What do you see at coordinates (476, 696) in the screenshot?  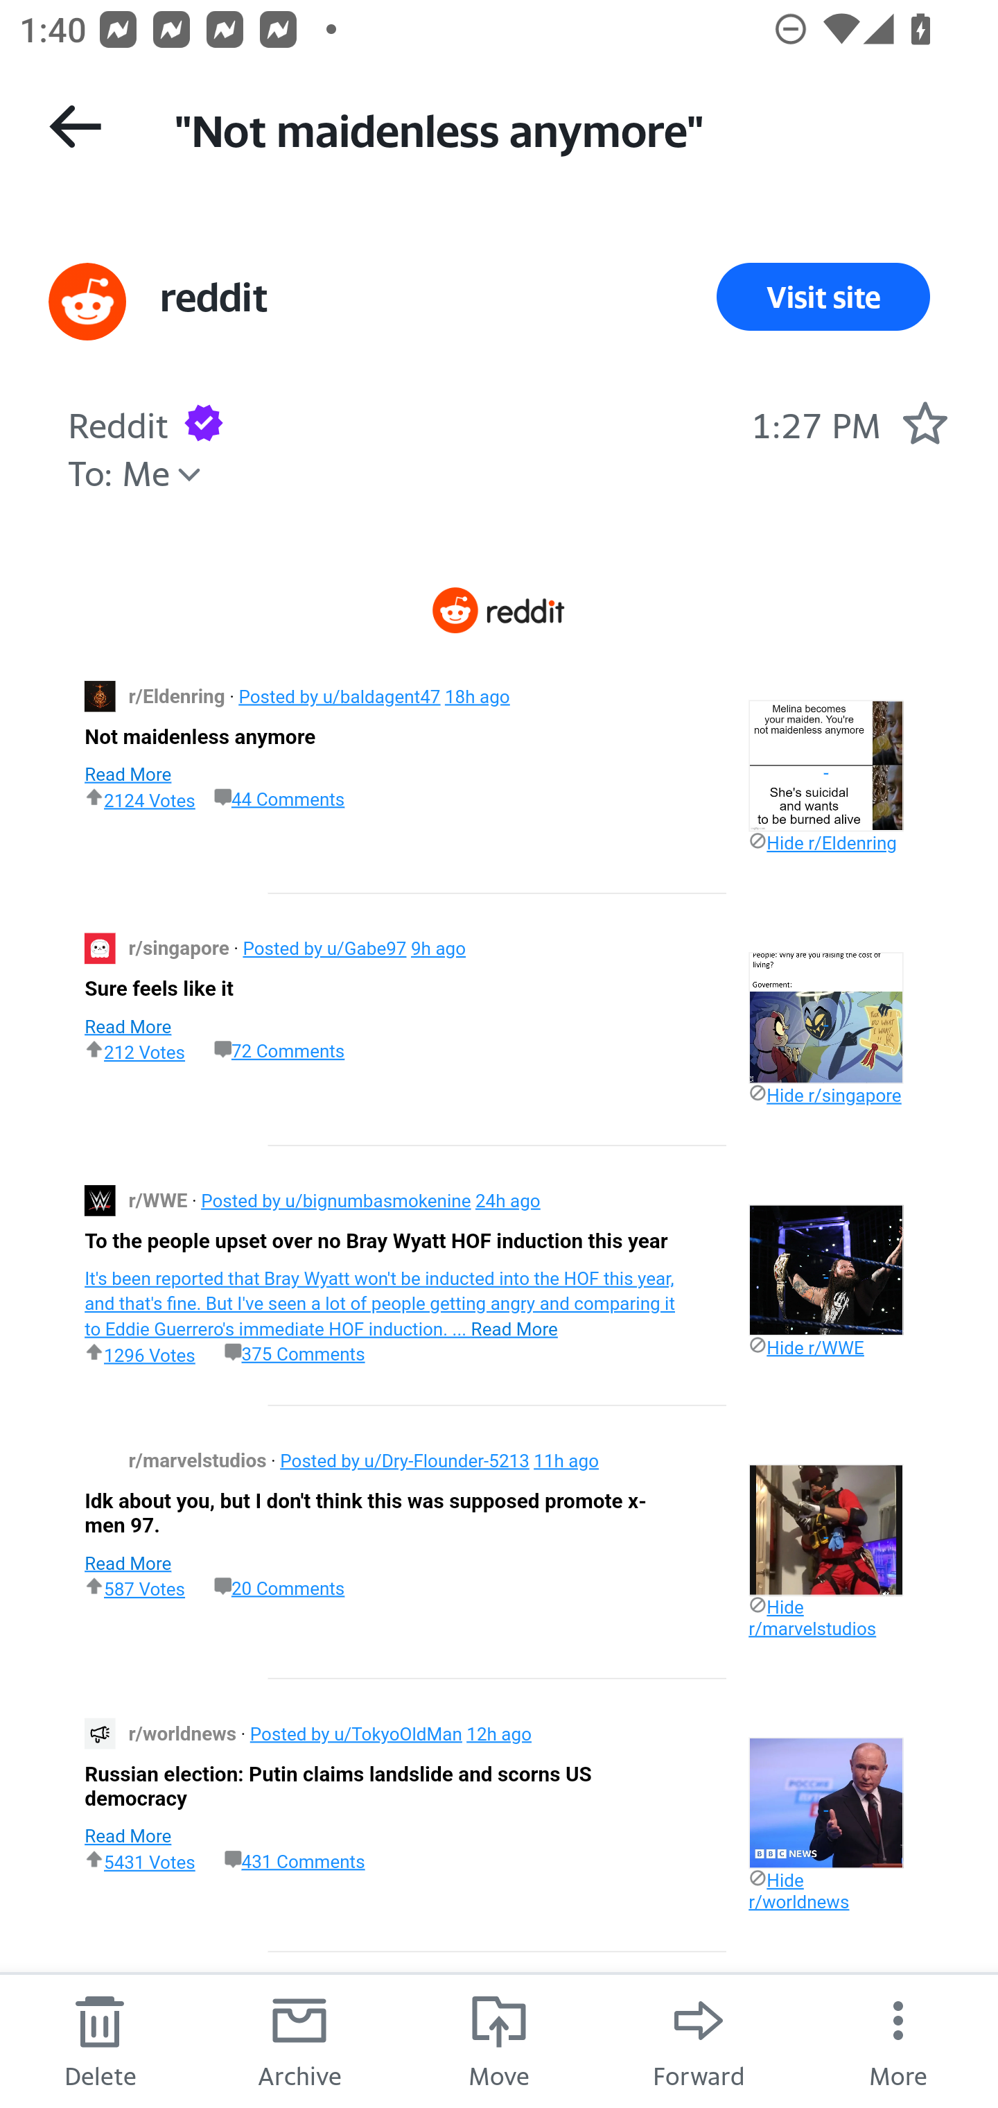 I see `18h ago` at bounding box center [476, 696].